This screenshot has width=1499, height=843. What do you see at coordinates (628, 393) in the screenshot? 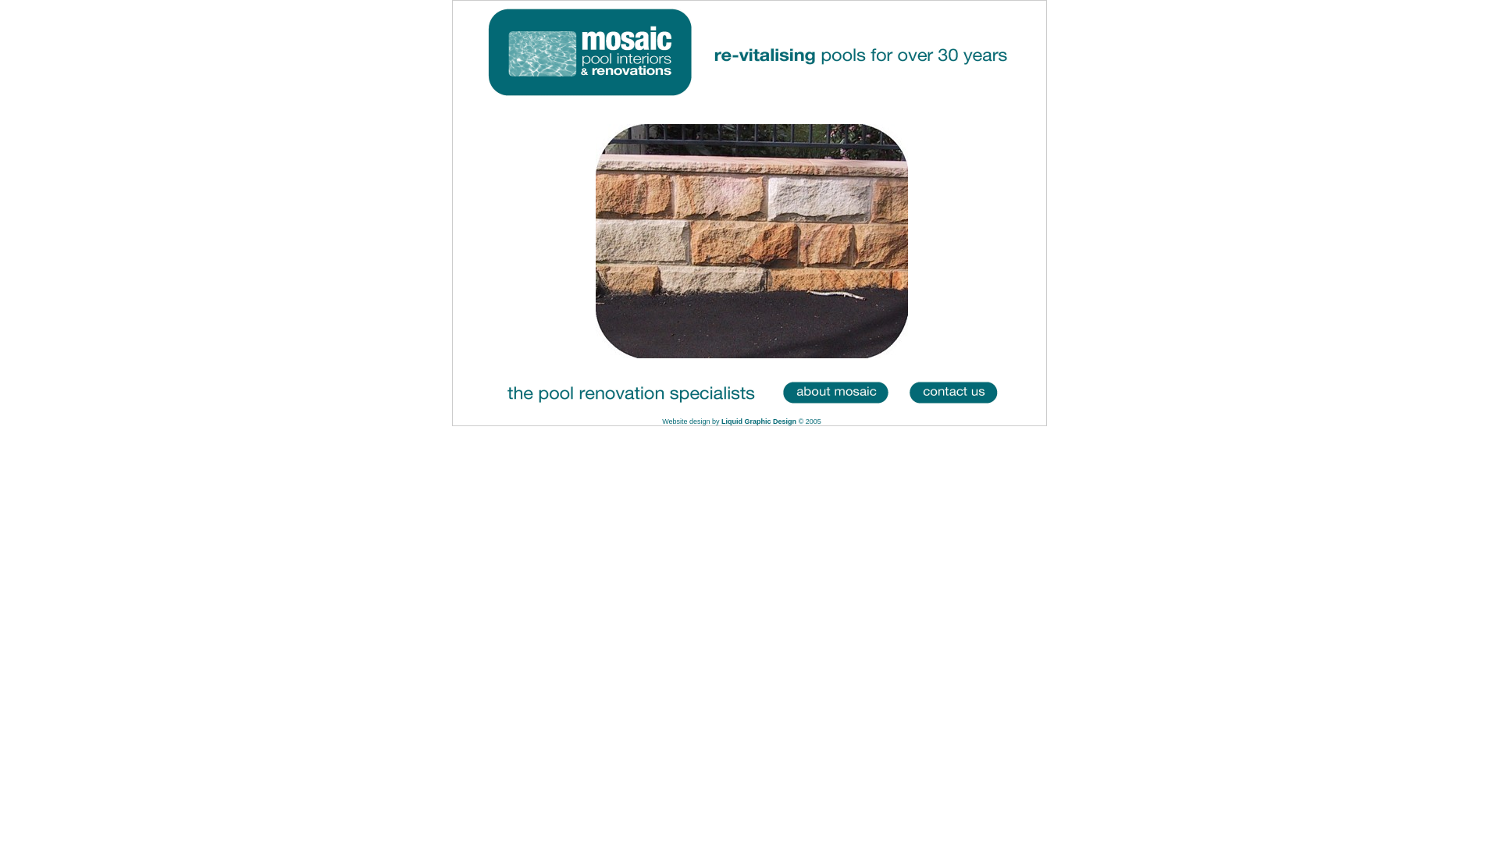
I see `The NSW Pool Renovation Speciaists` at bounding box center [628, 393].